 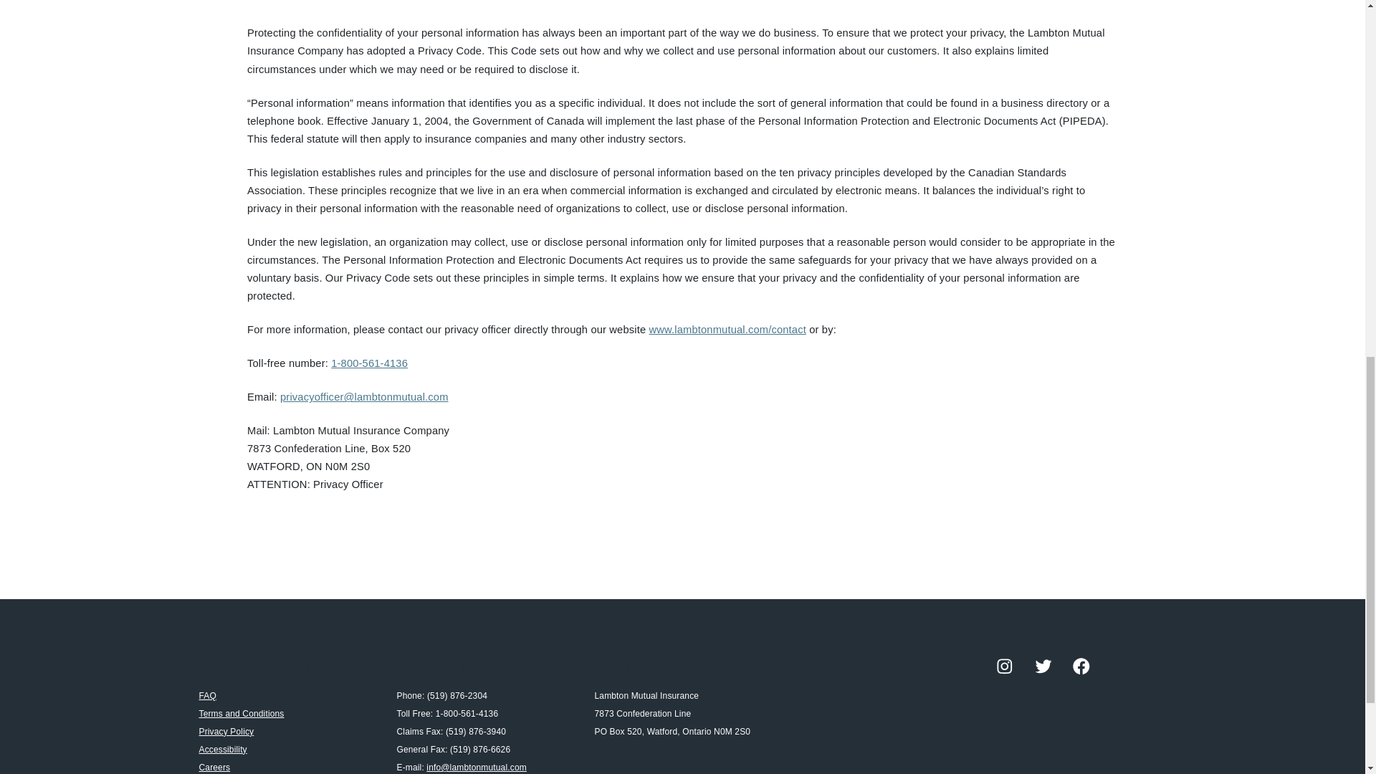 I want to click on Privacy Policy, so click(x=226, y=732).